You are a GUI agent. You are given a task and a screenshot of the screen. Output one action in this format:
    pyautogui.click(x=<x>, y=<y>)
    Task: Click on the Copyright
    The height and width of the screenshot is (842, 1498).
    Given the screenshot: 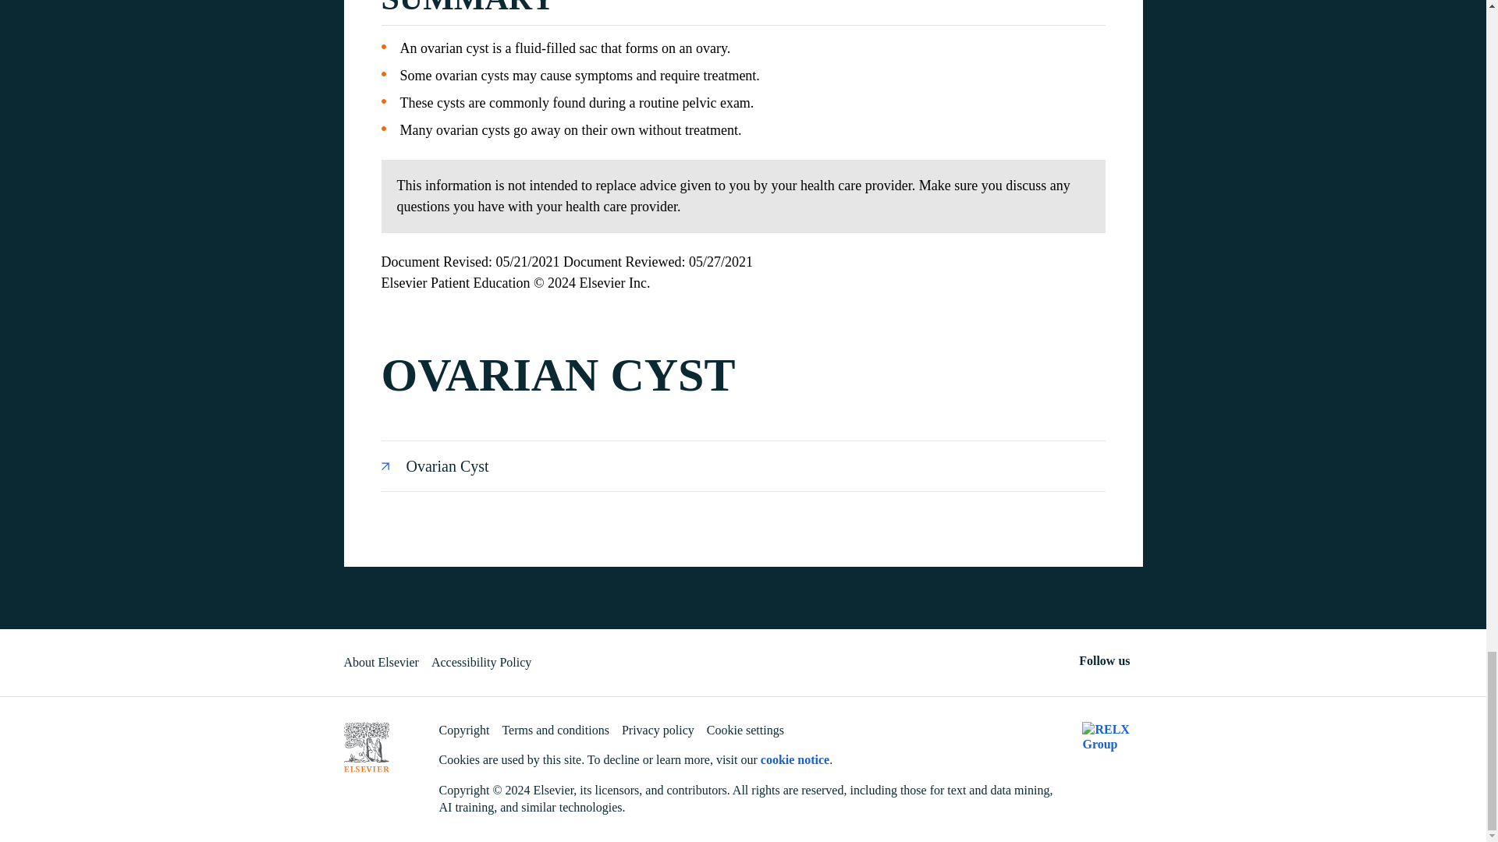 What is the action you would take?
    pyautogui.click(x=463, y=730)
    